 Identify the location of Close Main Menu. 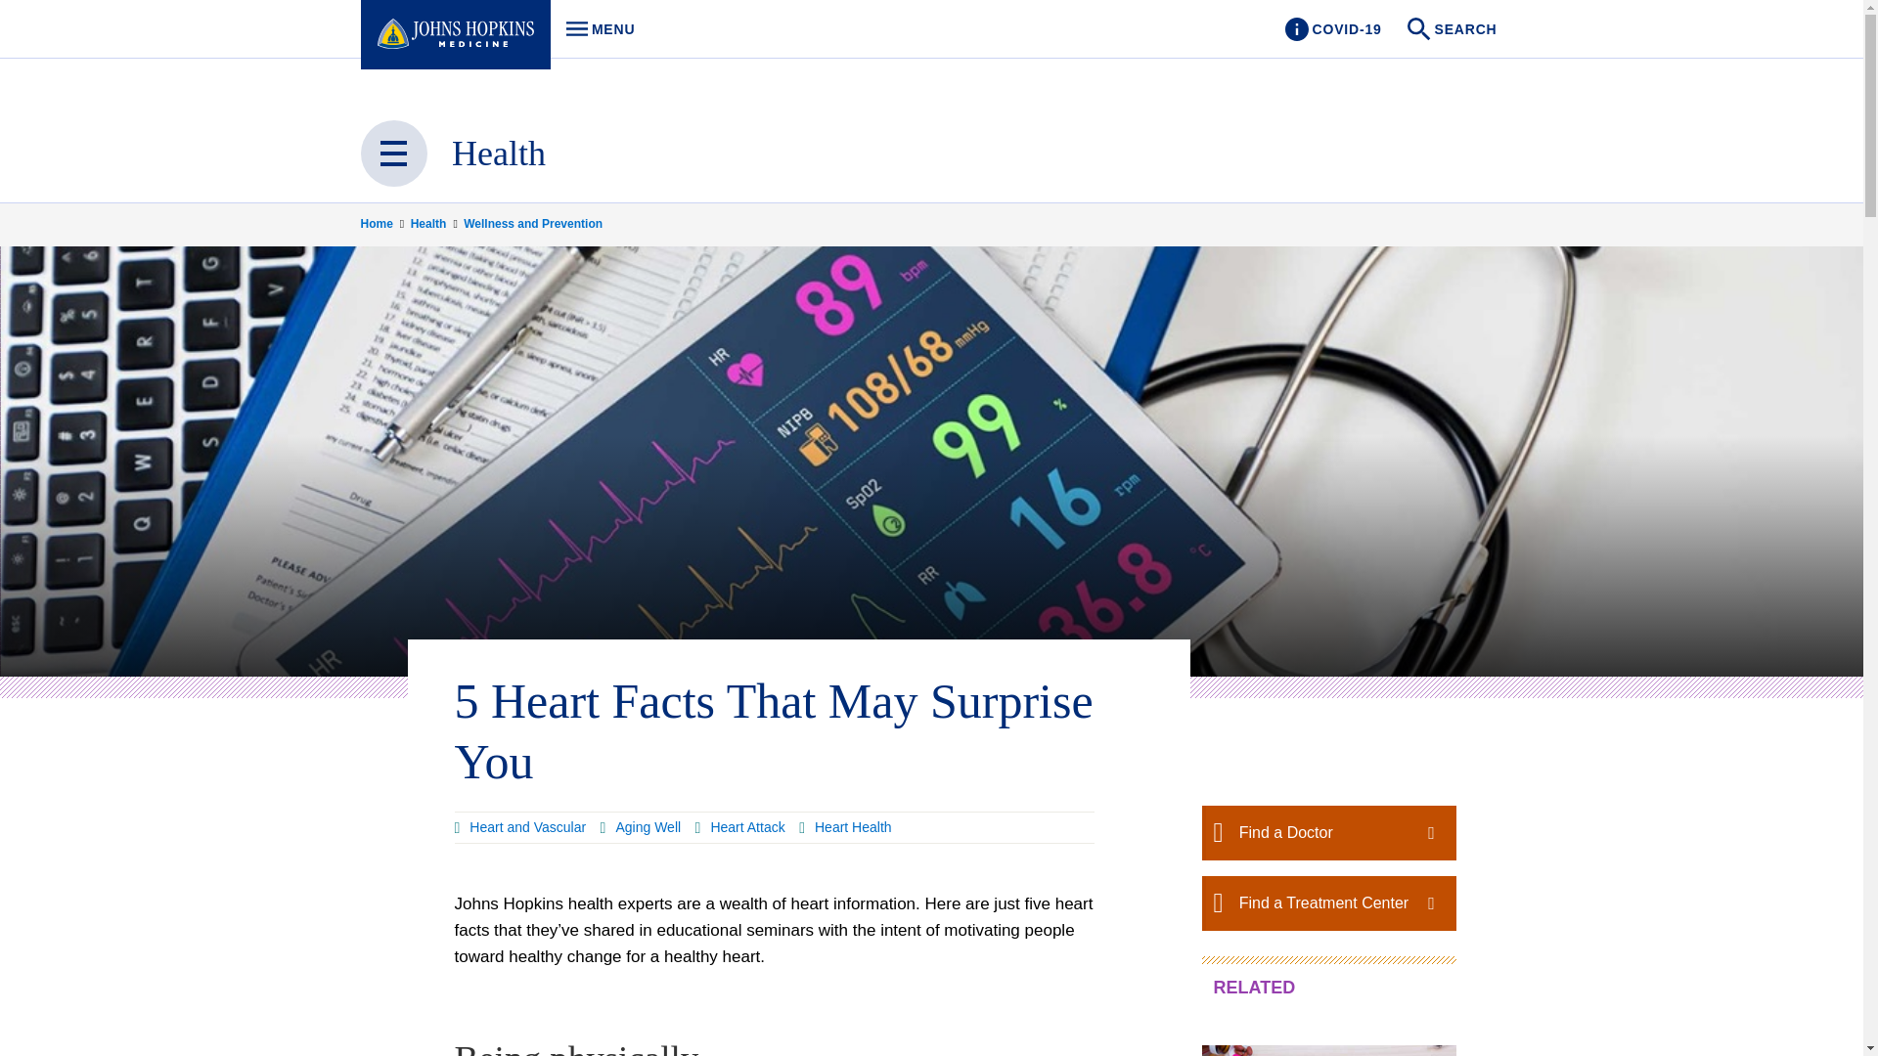
(595, 29).